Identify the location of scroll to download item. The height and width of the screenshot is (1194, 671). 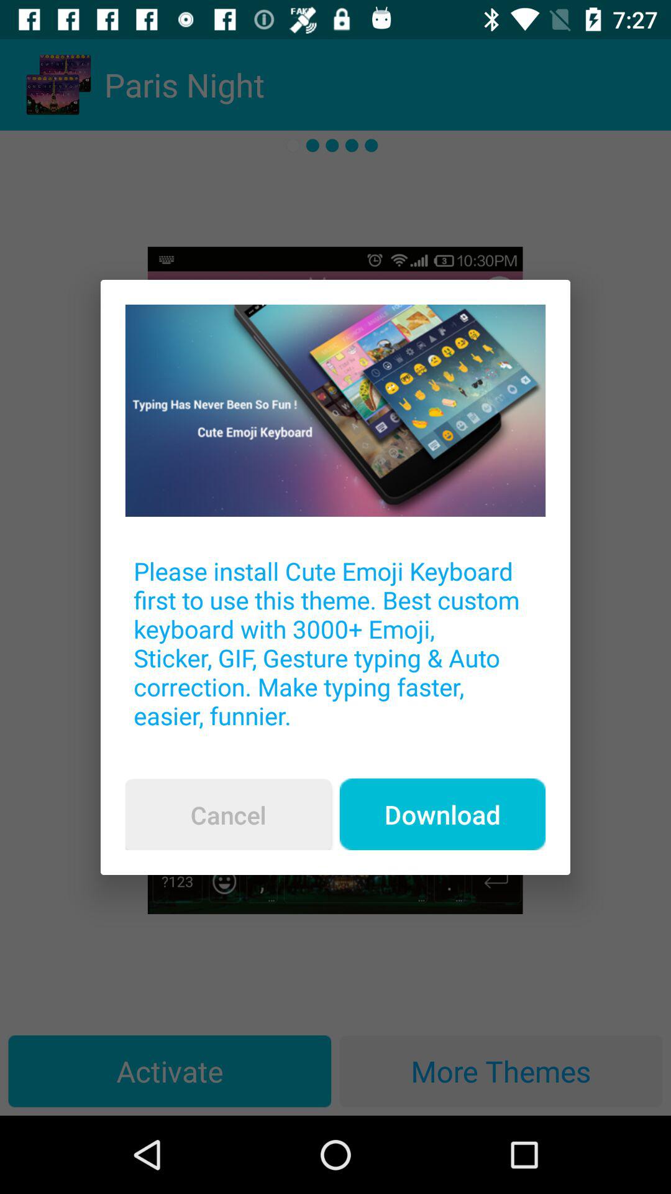
(442, 814).